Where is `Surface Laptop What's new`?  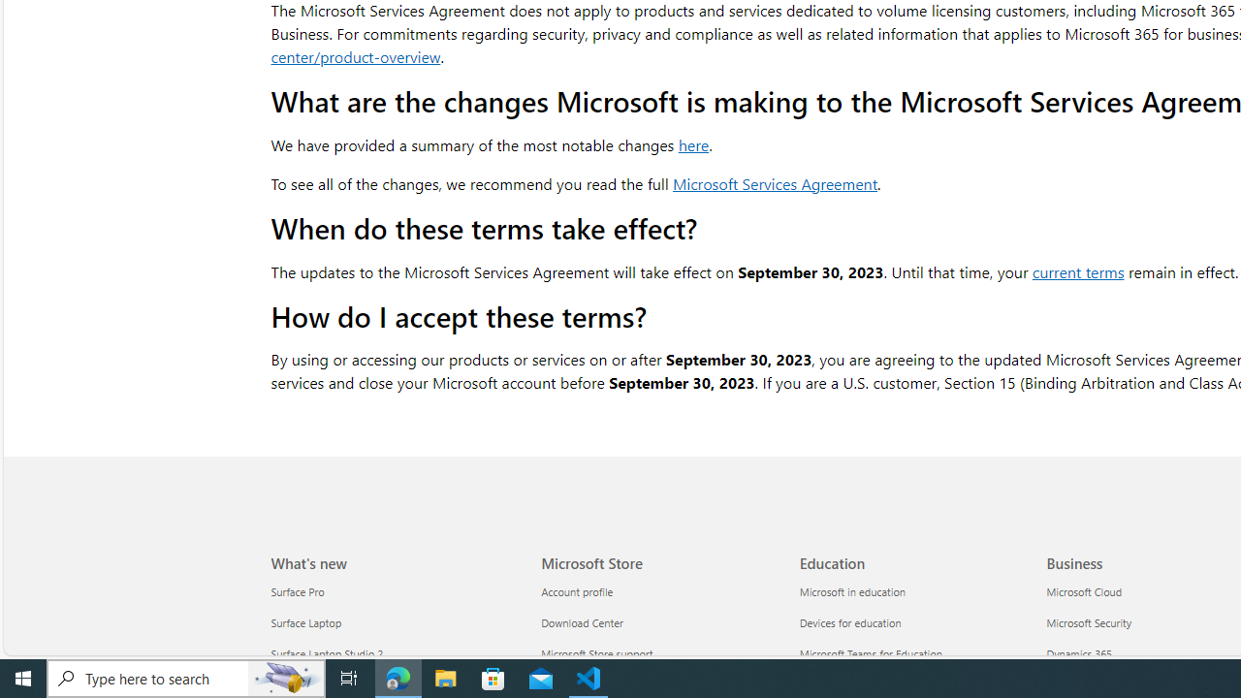
Surface Laptop What's new is located at coordinates (306, 622).